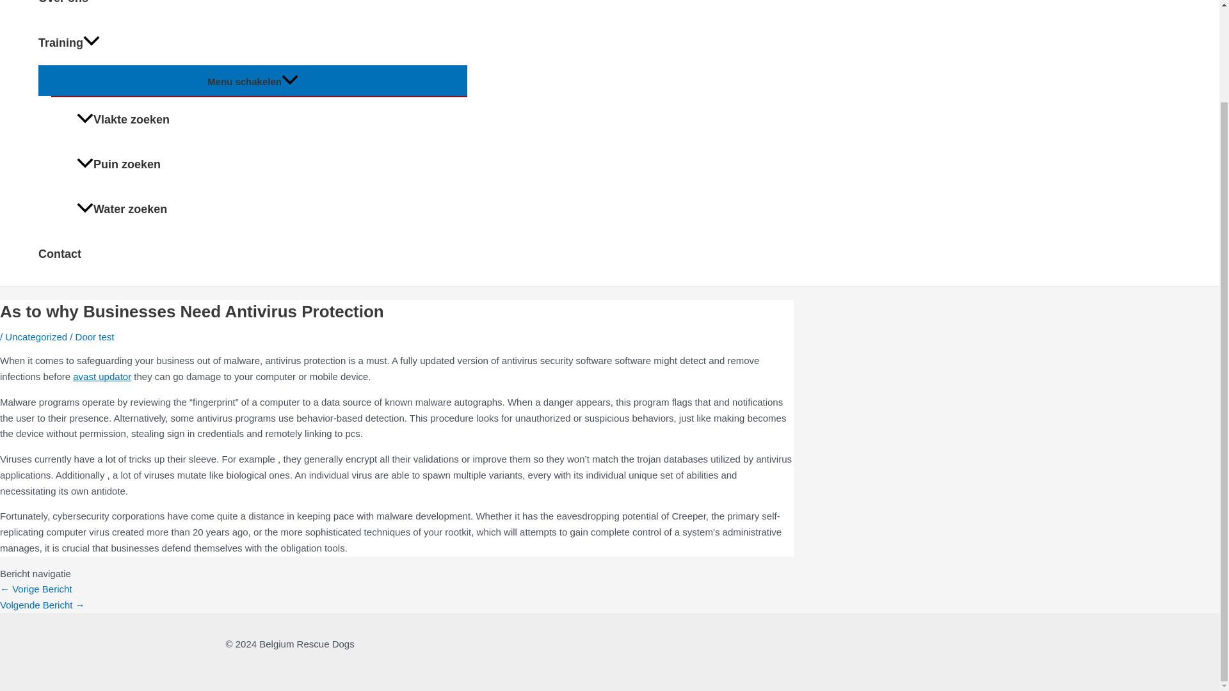 This screenshot has width=1229, height=691. What do you see at coordinates (106, 336) in the screenshot?
I see `test` at bounding box center [106, 336].